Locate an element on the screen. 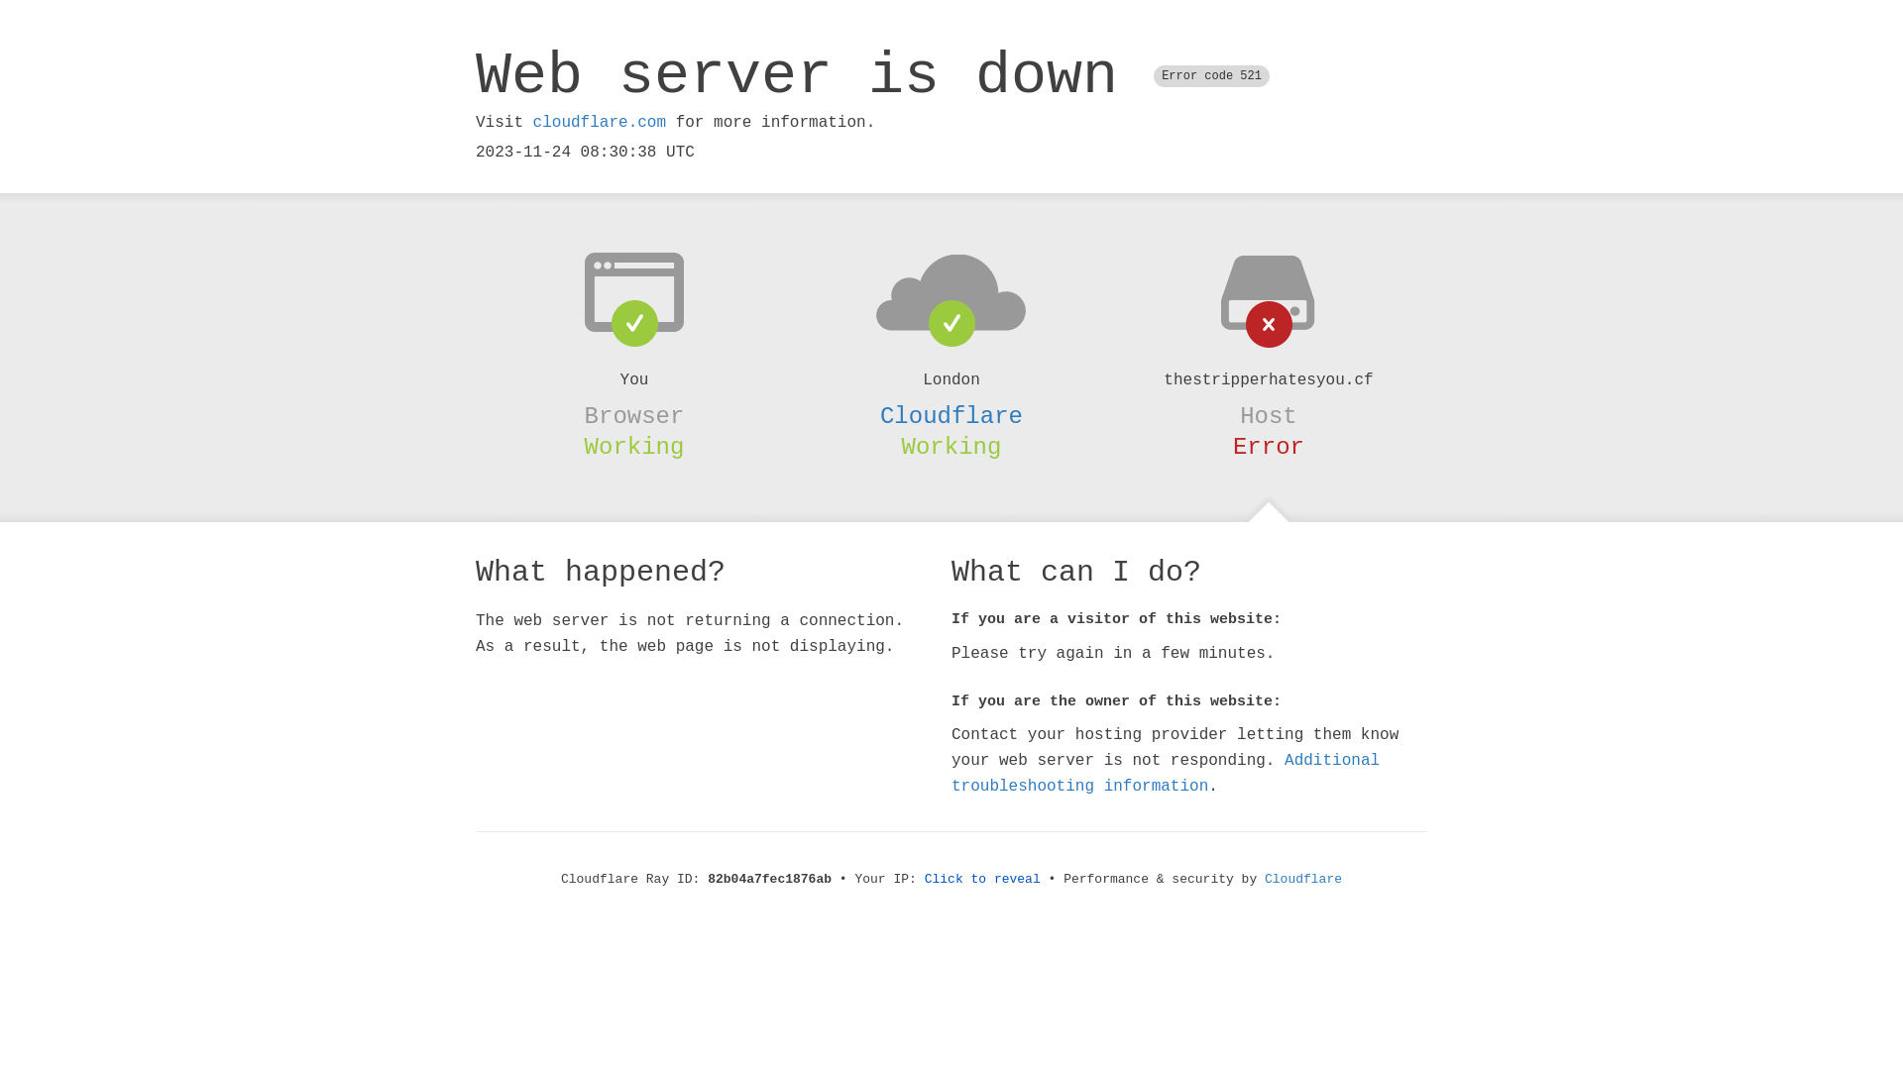 This screenshot has height=1070, width=1903. Click to reveal is located at coordinates (983, 880).